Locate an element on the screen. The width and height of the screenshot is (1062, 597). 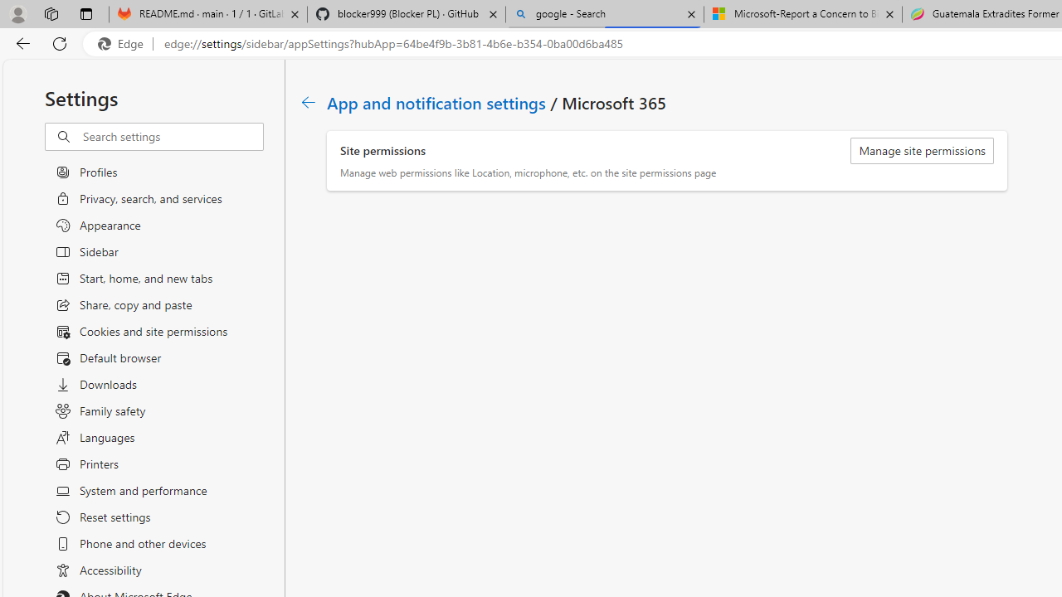
Edge is located at coordinates (124, 44).